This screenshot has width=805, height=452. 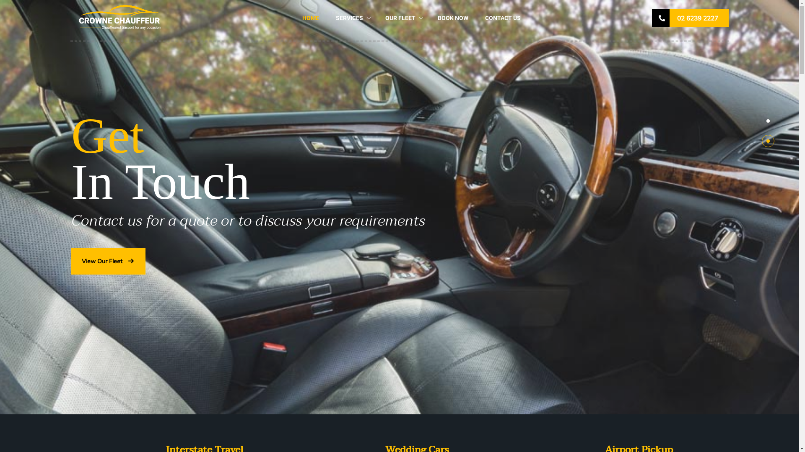 I want to click on OUR FLEET, so click(x=400, y=18).